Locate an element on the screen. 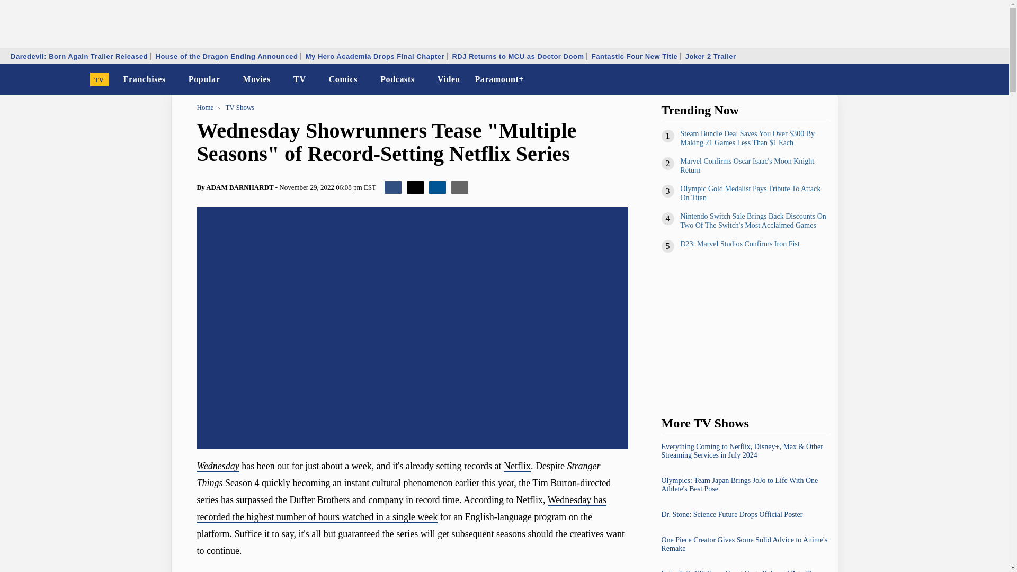 This screenshot has width=1017, height=572. Daredevil: Born Again Trailer Released is located at coordinates (79, 56).